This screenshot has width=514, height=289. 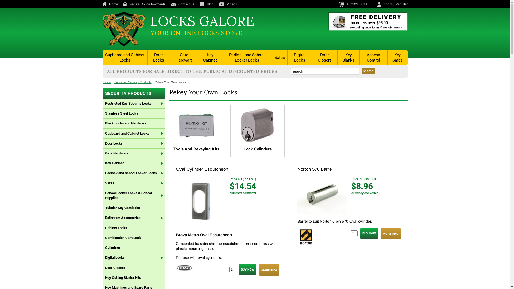 What do you see at coordinates (134, 218) in the screenshot?
I see `Bathroom Accessories` at bounding box center [134, 218].